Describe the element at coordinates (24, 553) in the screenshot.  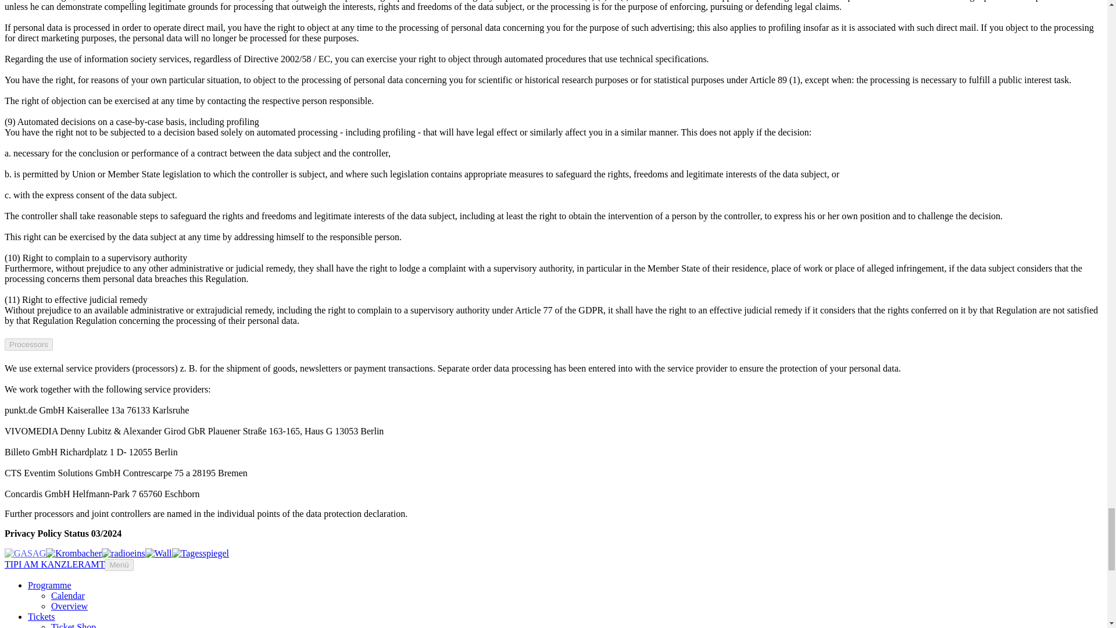
I see `GASAG` at that location.